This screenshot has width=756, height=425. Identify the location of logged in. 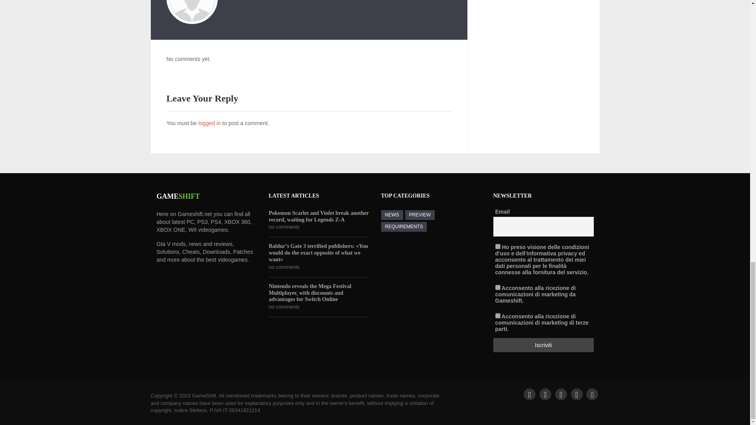
(209, 123).